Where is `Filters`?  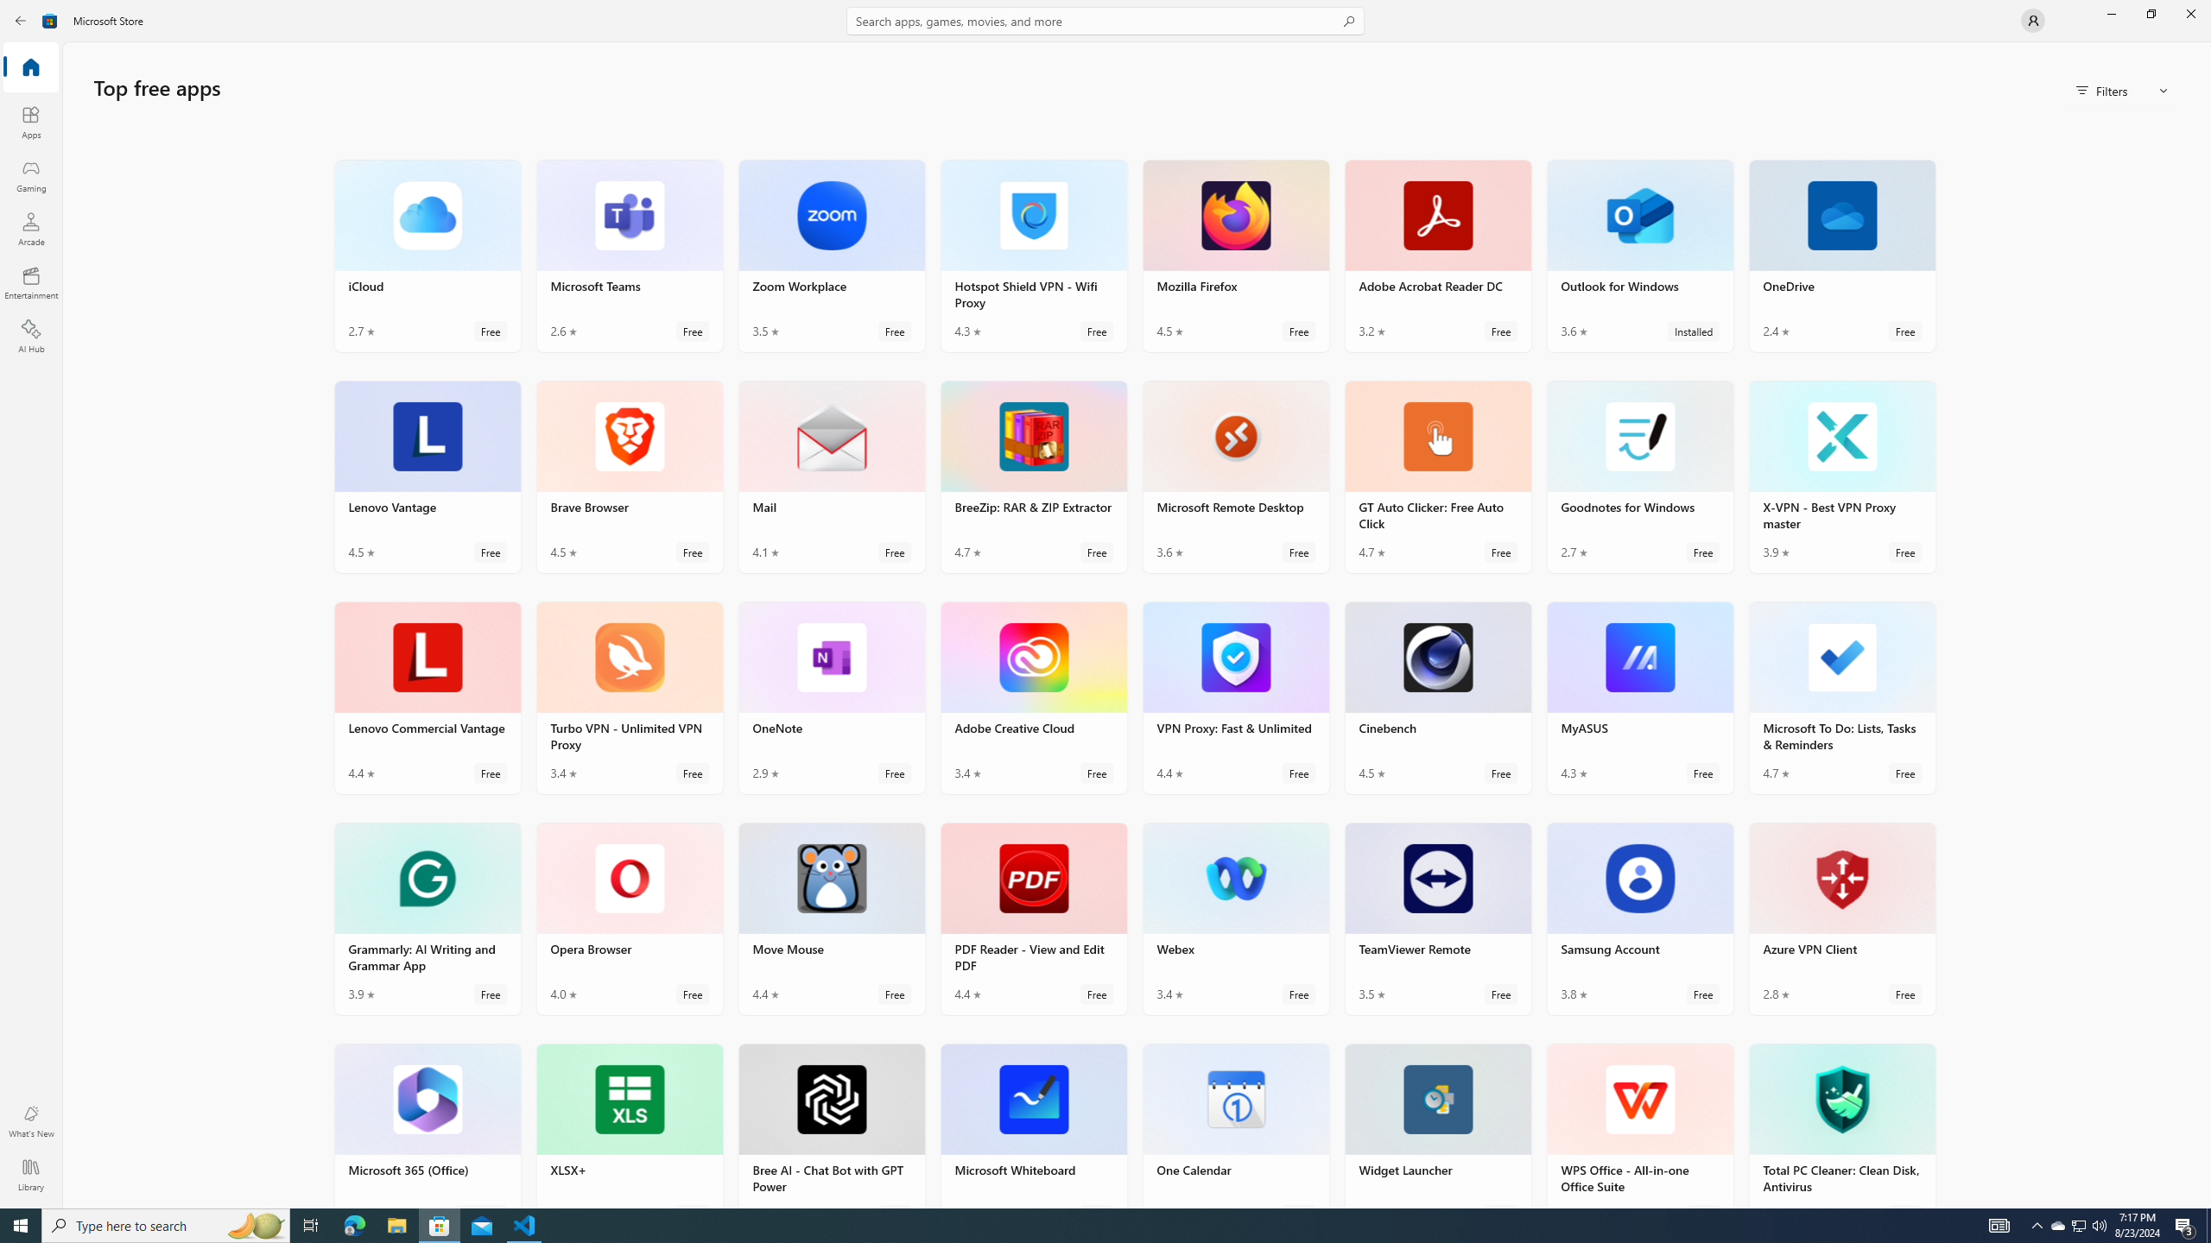 Filters is located at coordinates (2123, 90).